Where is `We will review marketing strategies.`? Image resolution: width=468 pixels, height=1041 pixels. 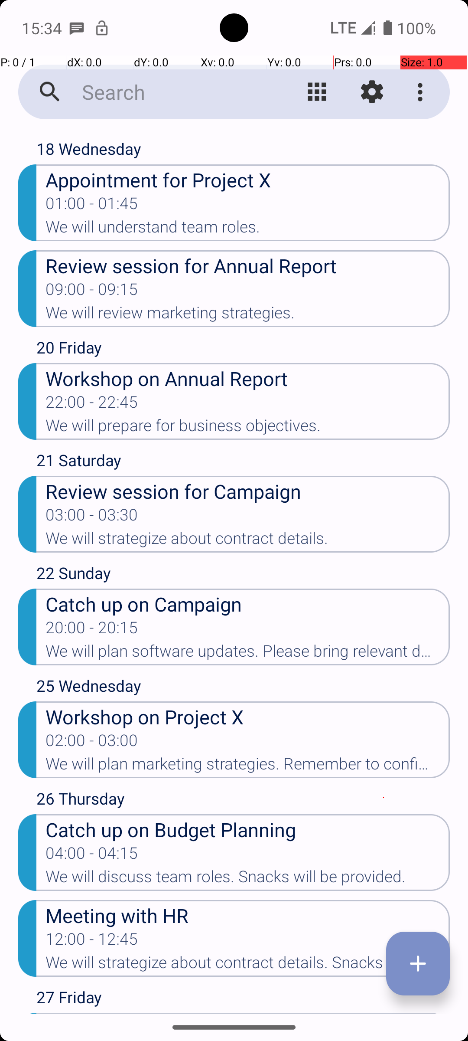 We will review marketing strategies. is located at coordinates (248, 315).